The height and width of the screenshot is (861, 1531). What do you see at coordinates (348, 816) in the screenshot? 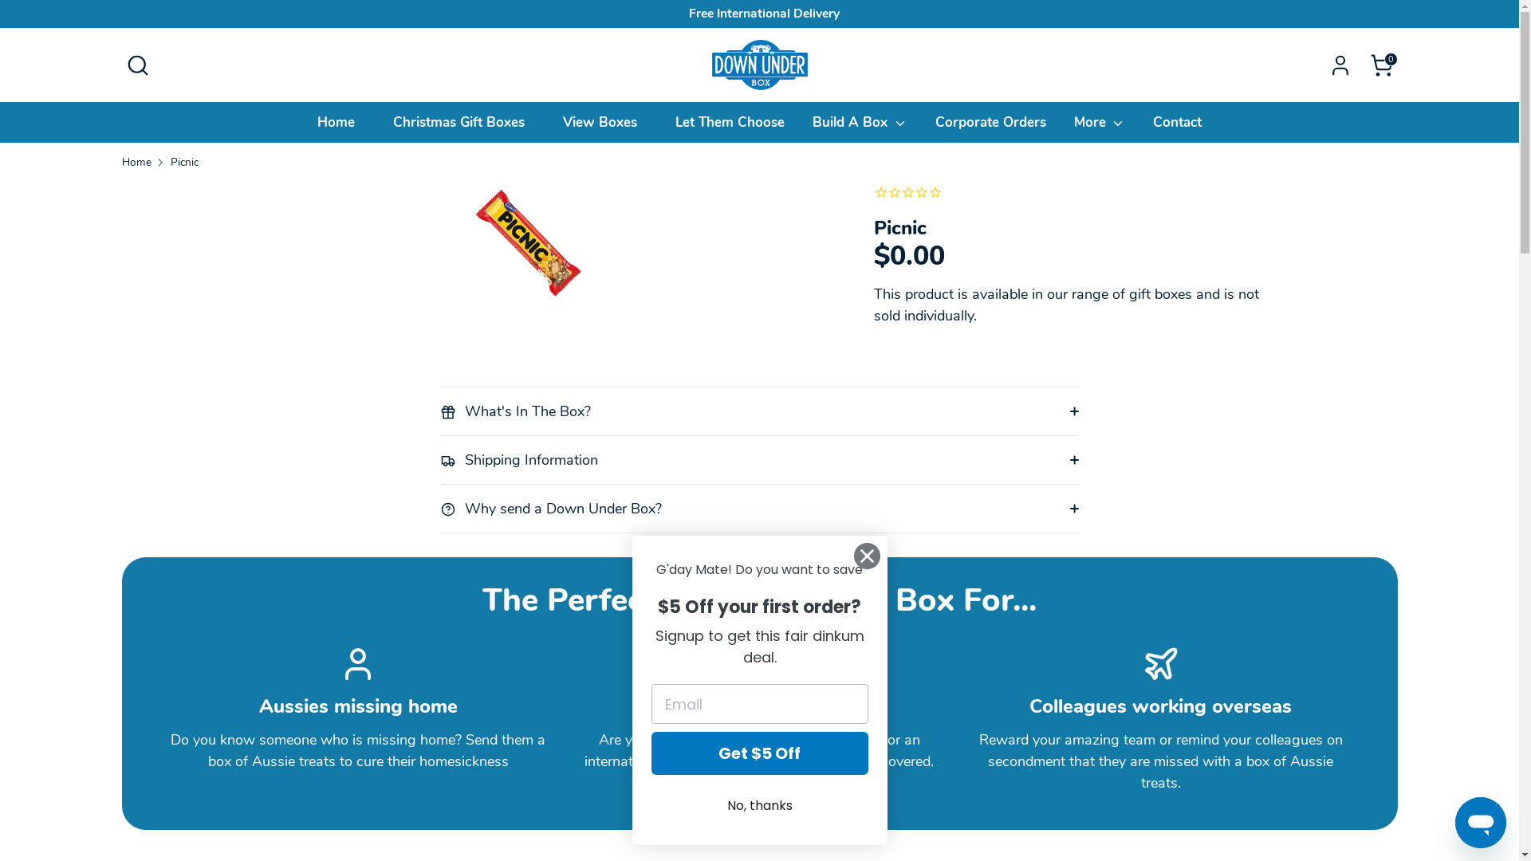
I see `Powered by Shopify` at bounding box center [348, 816].